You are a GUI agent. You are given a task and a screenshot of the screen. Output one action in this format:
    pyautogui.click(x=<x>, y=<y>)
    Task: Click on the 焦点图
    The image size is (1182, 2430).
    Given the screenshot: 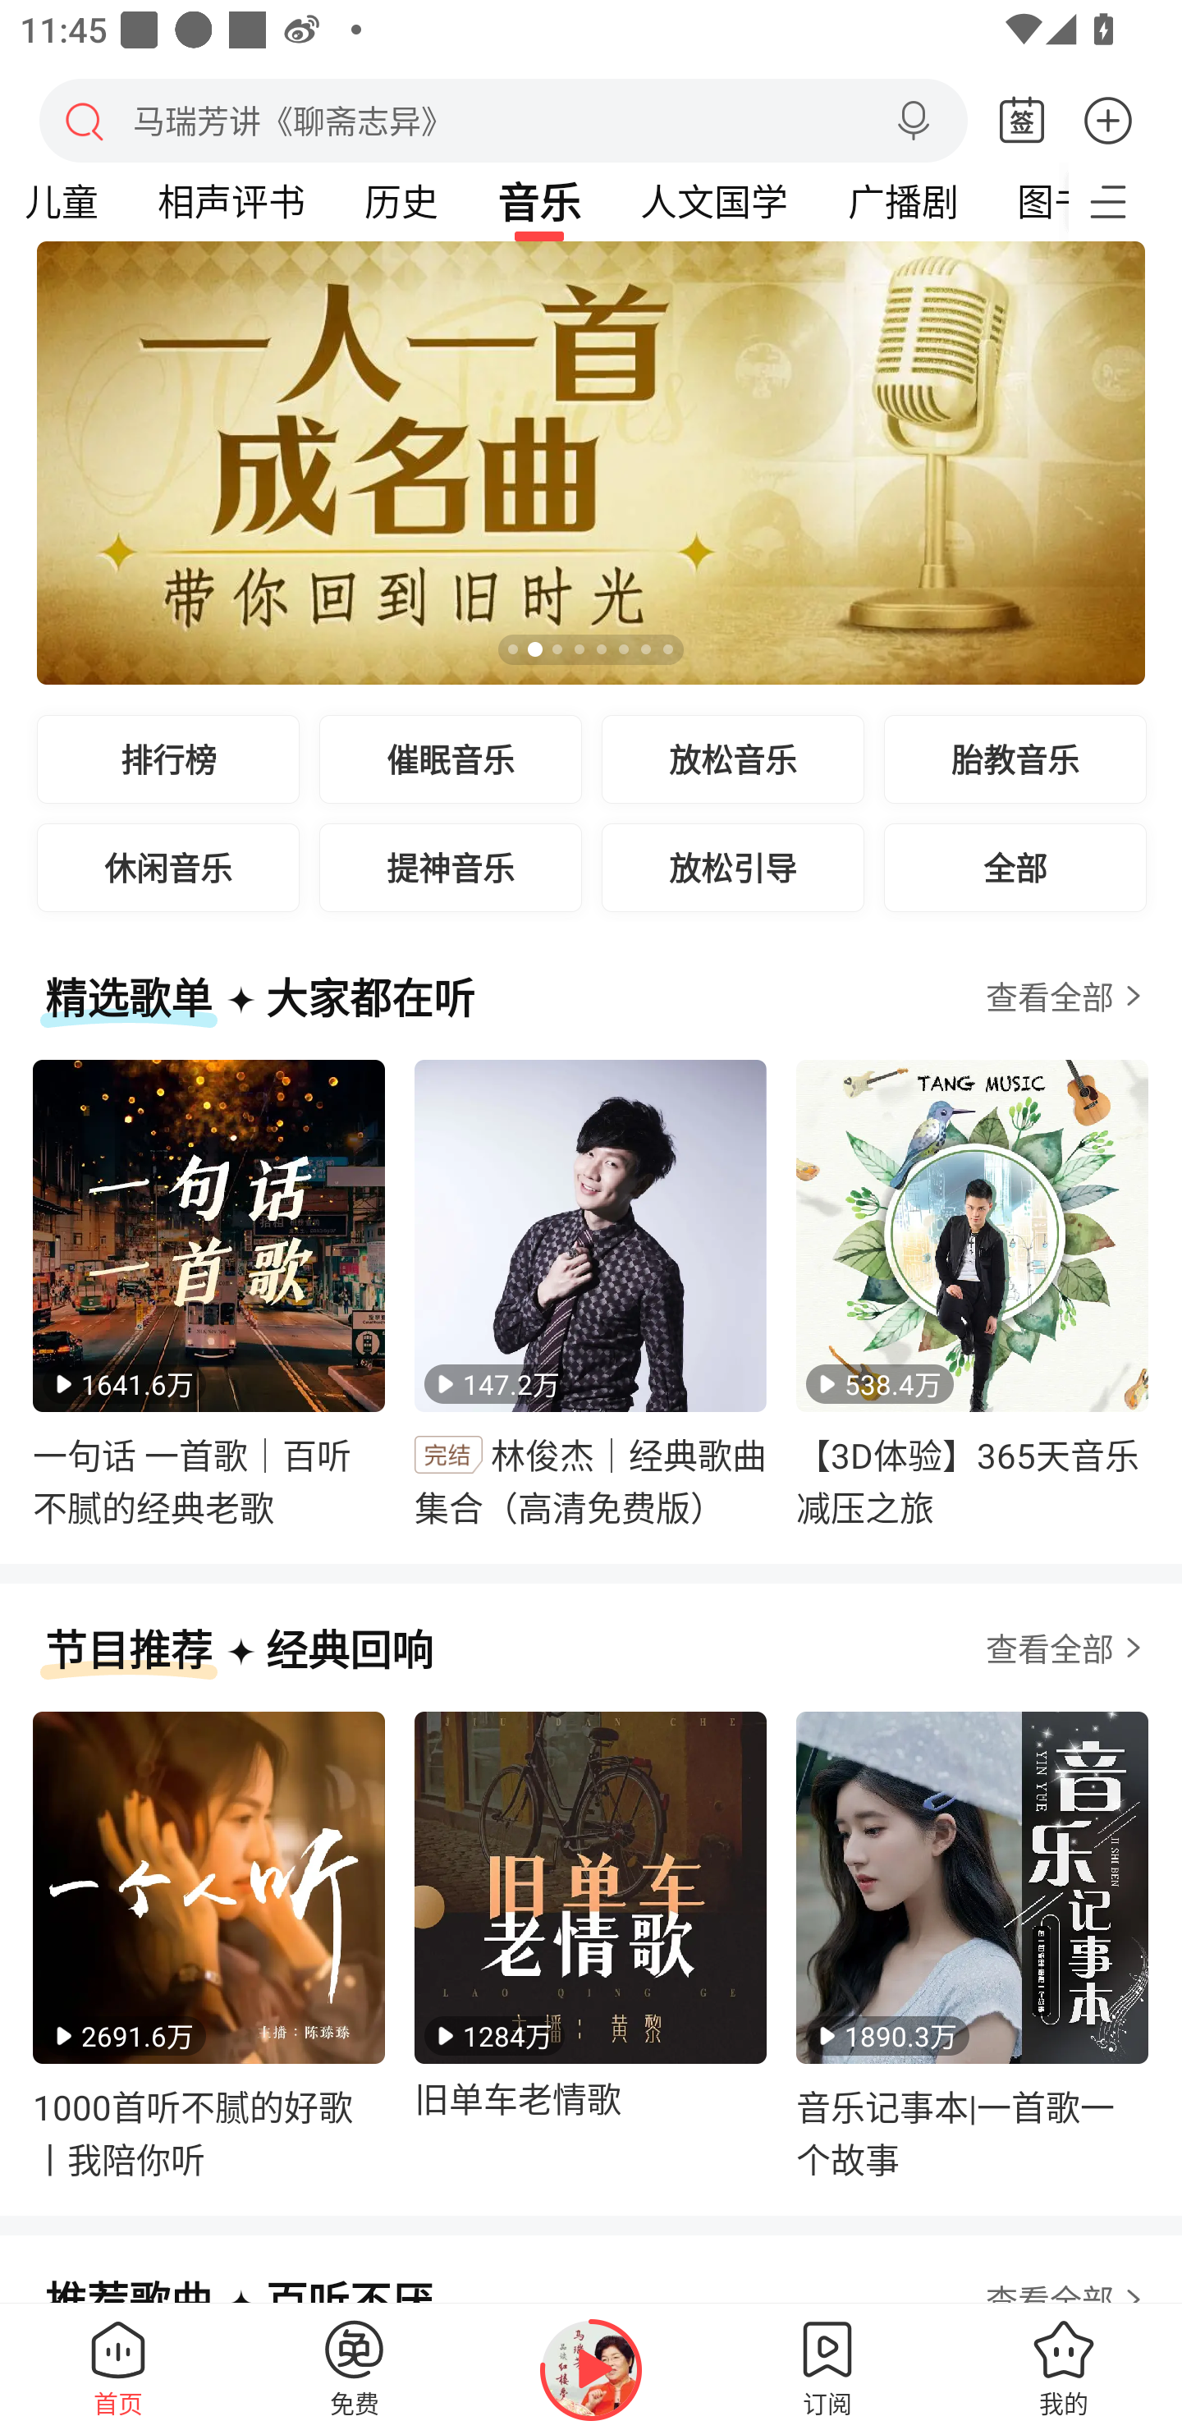 What is the action you would take?
    pyautogui.click(x=591, y=463)
    